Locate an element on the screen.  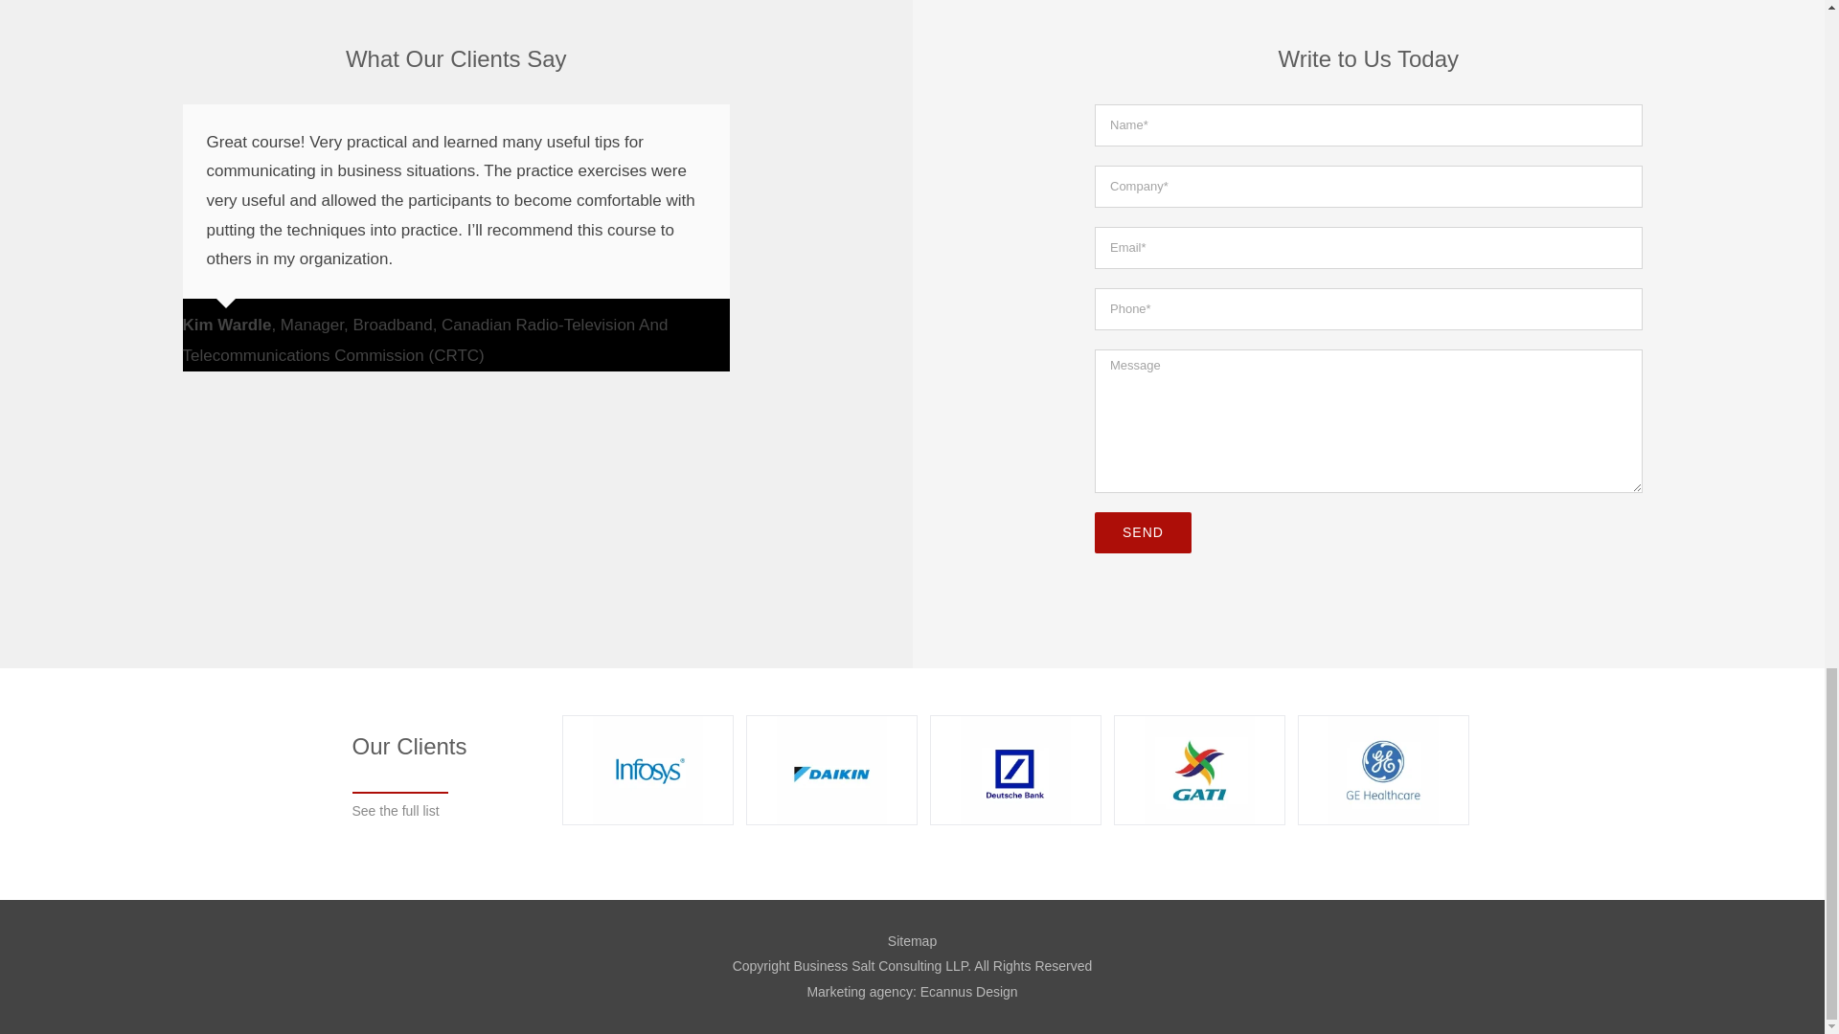
Send is located at coordinates (1143, 532).